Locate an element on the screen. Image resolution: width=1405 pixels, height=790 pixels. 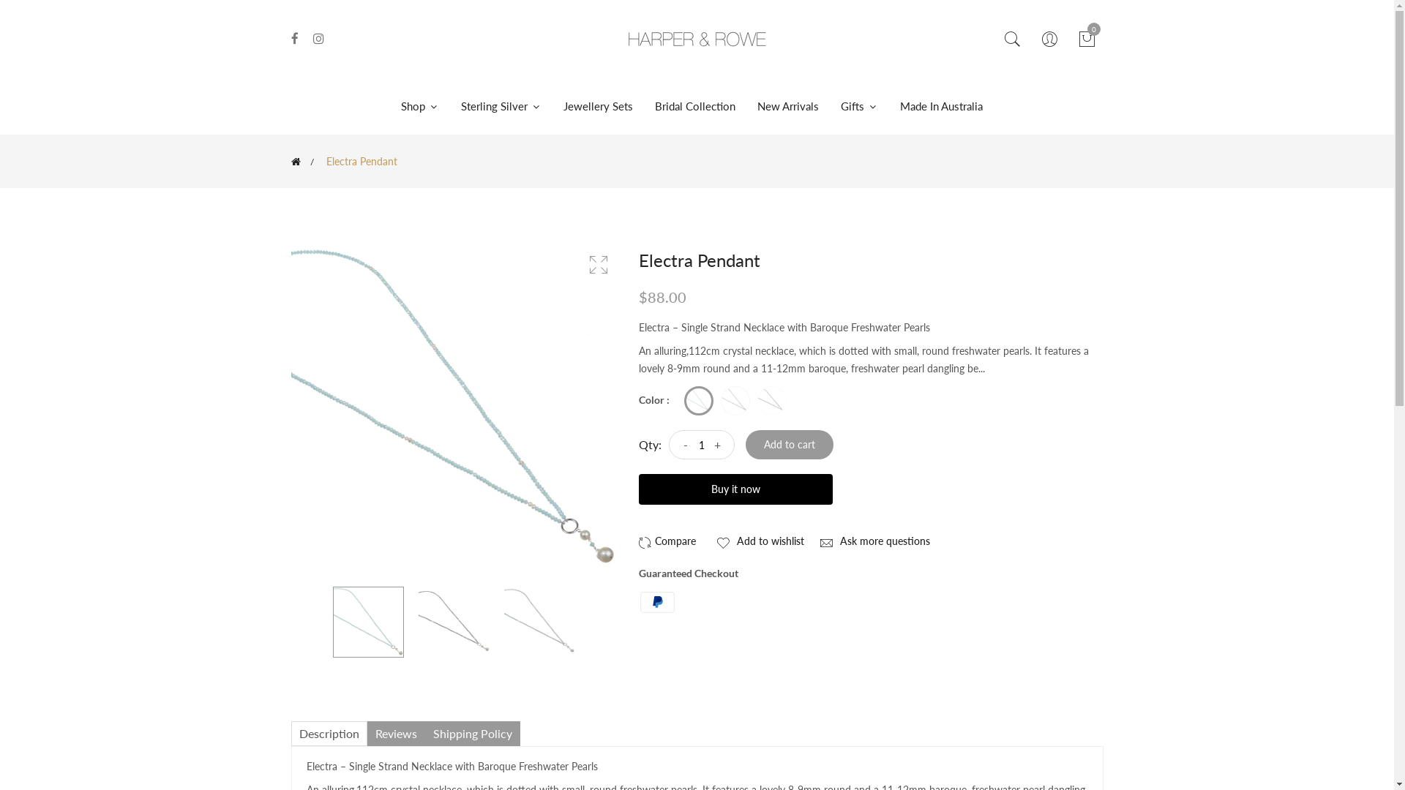
Add to cart is located at coordinates (789, 445).